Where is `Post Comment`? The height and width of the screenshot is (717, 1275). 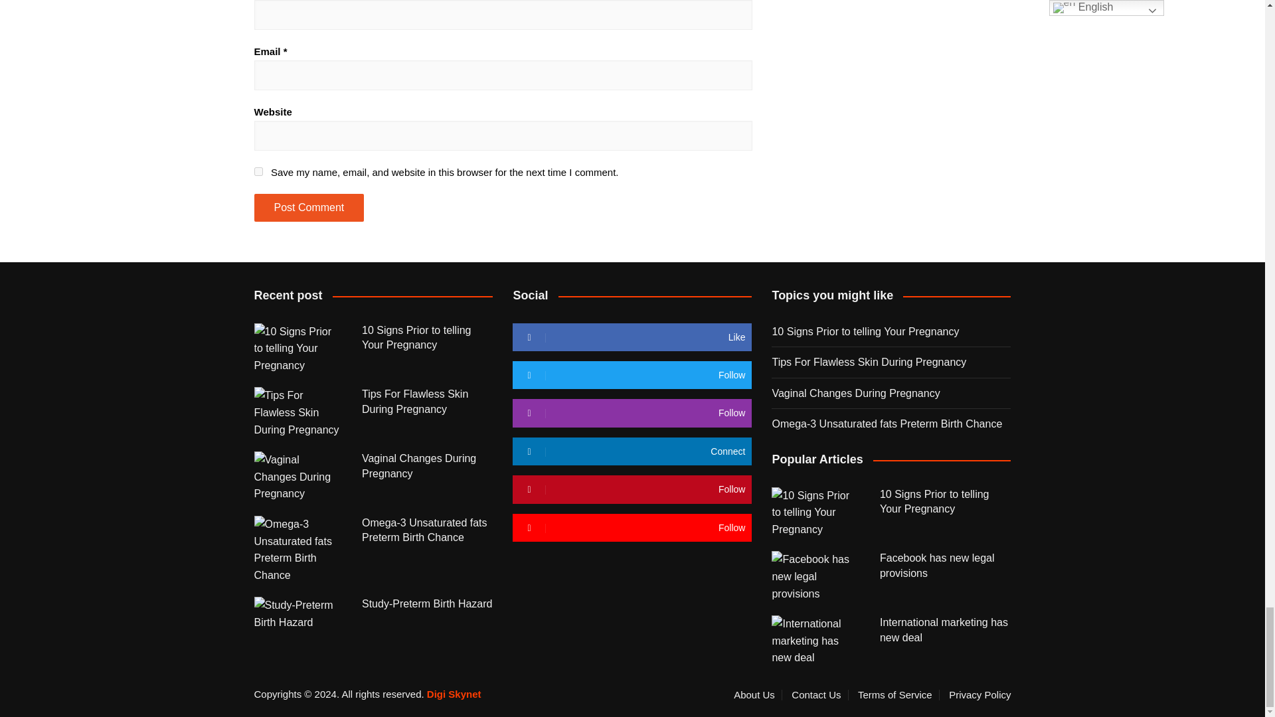
Post Comment is located at coordinates (308, 207).